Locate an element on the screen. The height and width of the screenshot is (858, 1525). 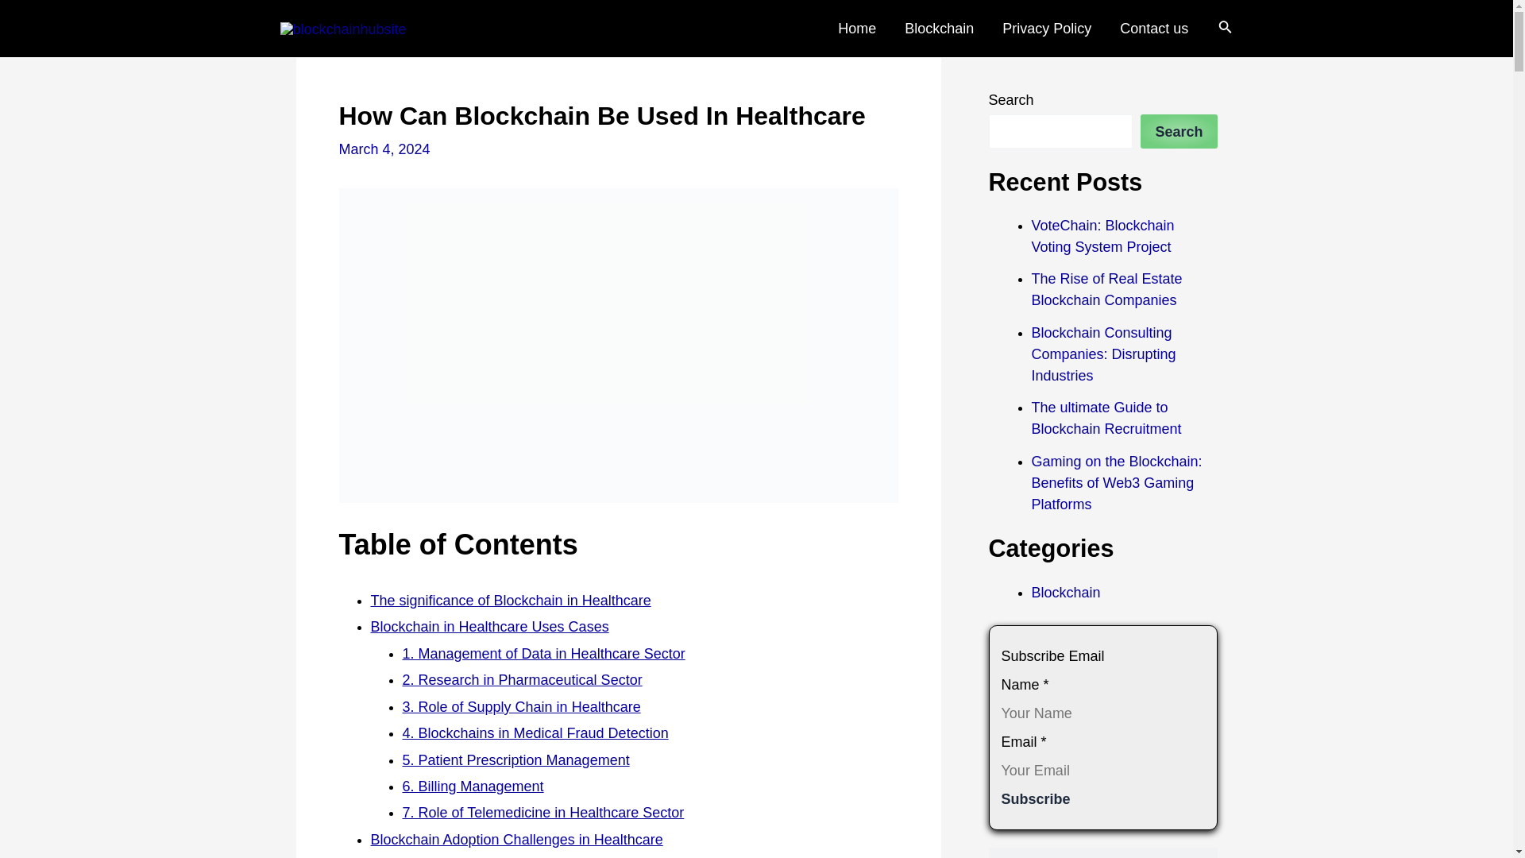
2. Research in Pharmaceutical Sector is located at coordinates (522, 680).